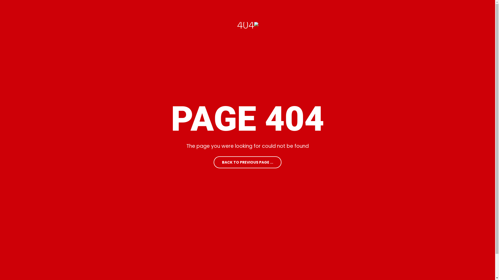 This screenshot has height=280, width=499. Describe the element at coordinates (451, 16) in the screenshot. I see `CONTACT US` at that location.